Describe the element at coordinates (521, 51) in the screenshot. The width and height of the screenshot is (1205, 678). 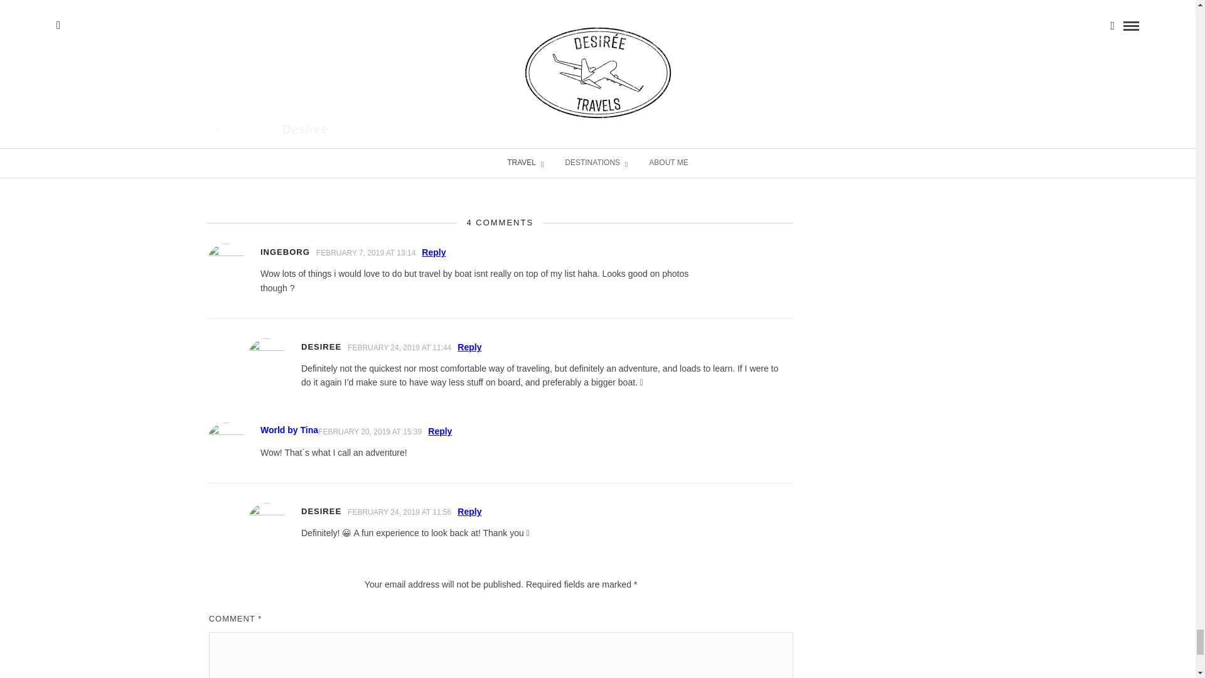
I see `Share On Twitter` at that location.